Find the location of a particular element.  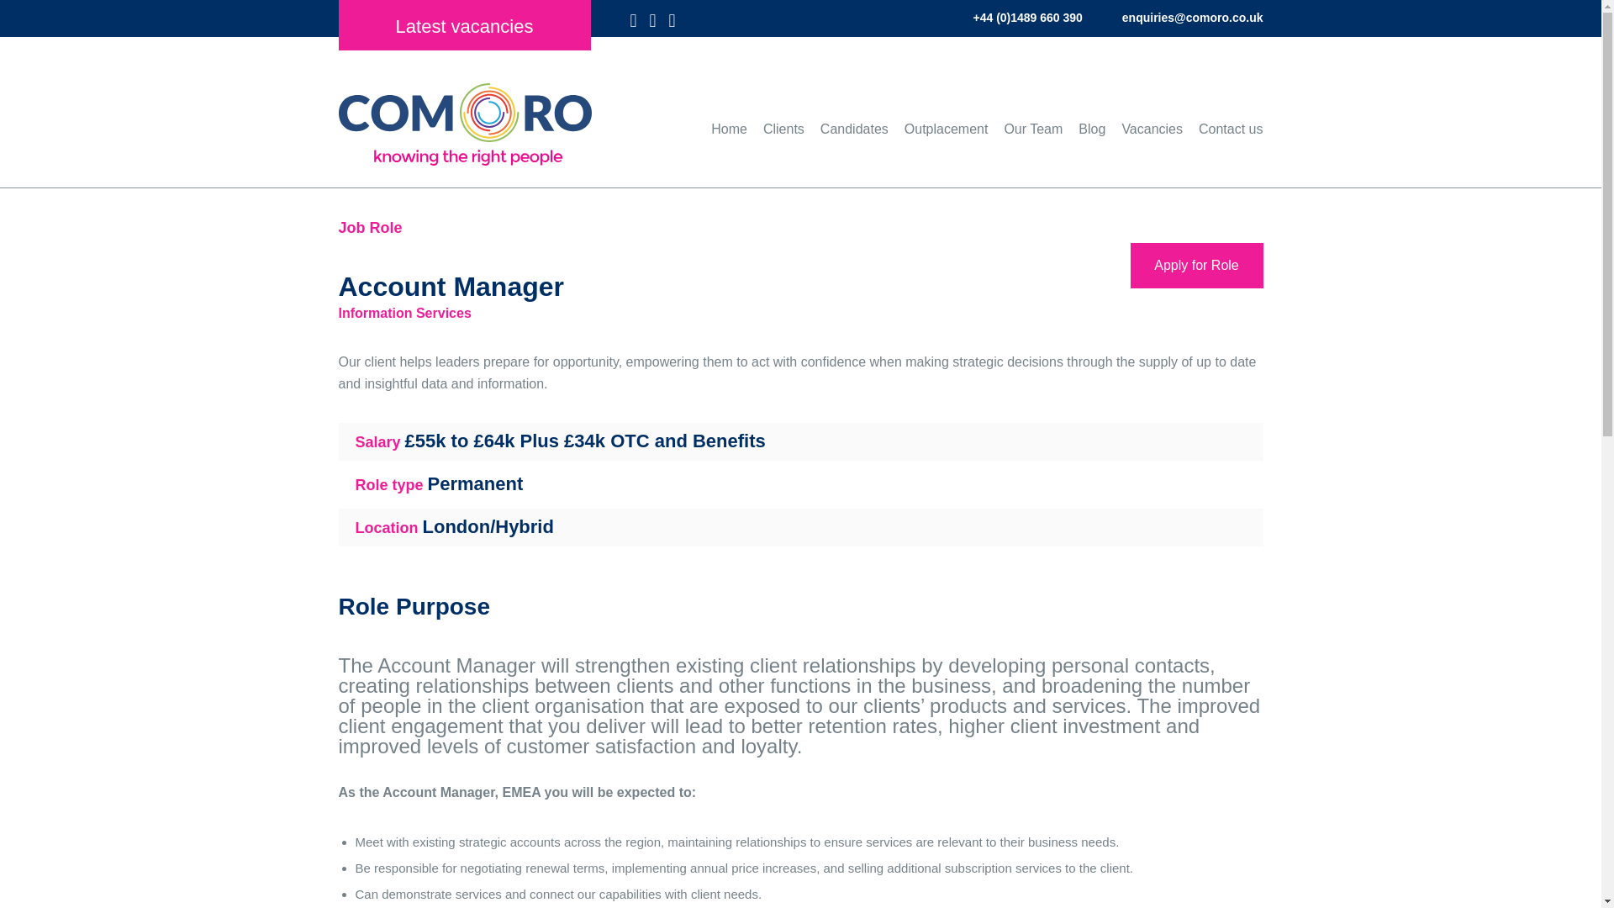

Candidates is located at coordinates (854, 129).